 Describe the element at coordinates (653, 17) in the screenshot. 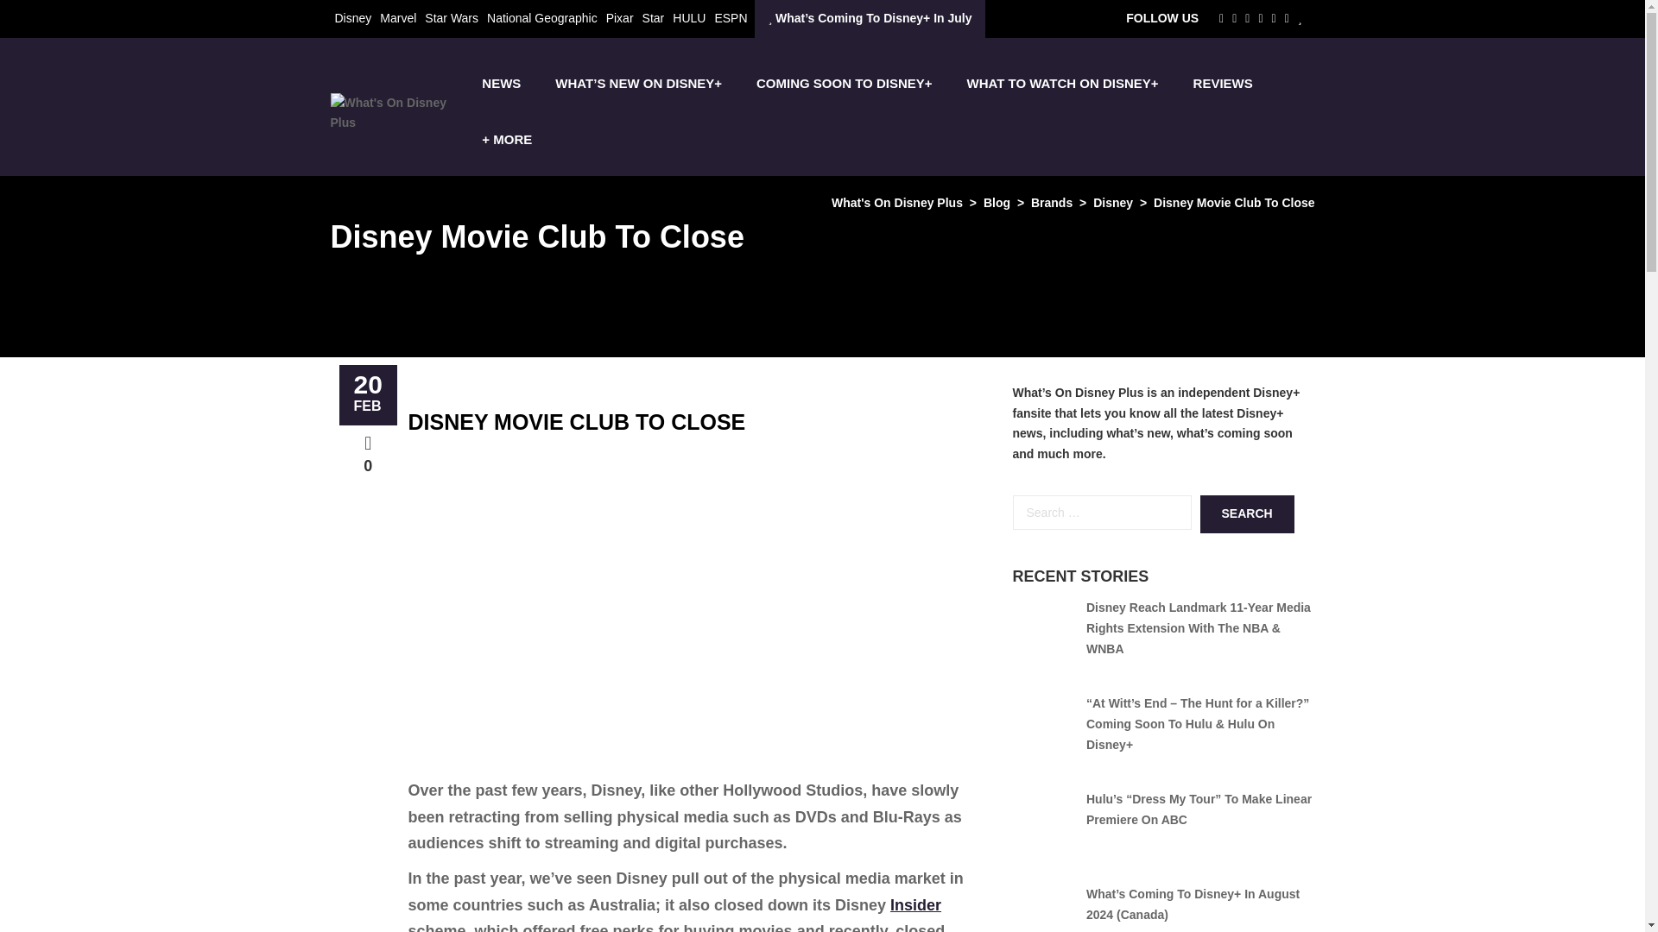

I see `Star` at that location.